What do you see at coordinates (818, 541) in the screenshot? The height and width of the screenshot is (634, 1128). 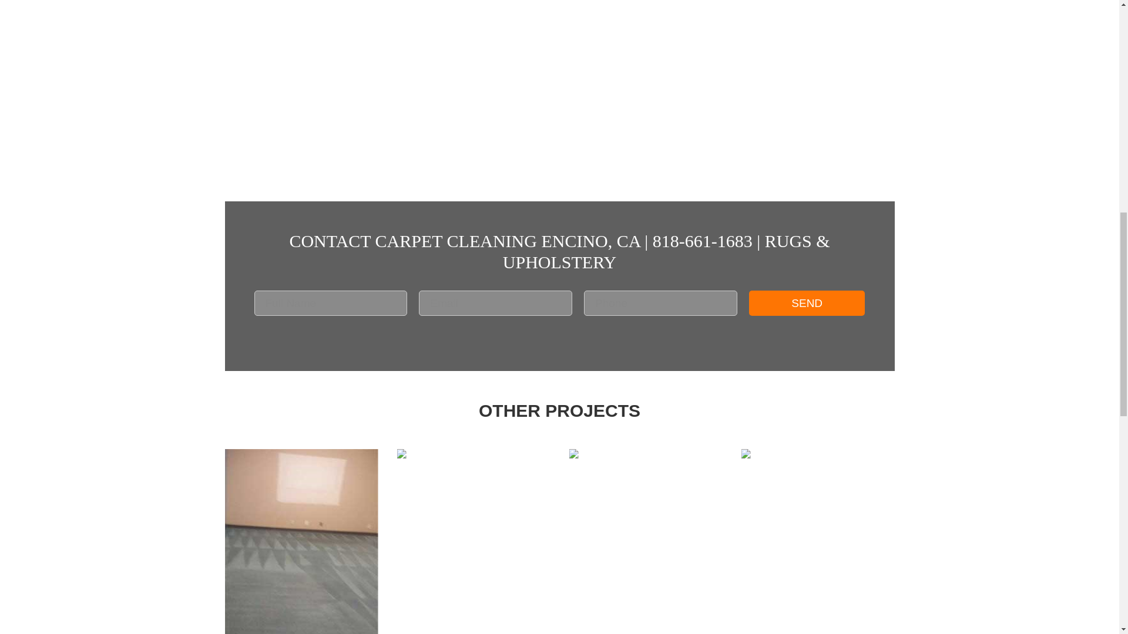 I see `LOCAL STEAM CLEANING SOFA IN ENCINO` at bounding box center [818, 541].